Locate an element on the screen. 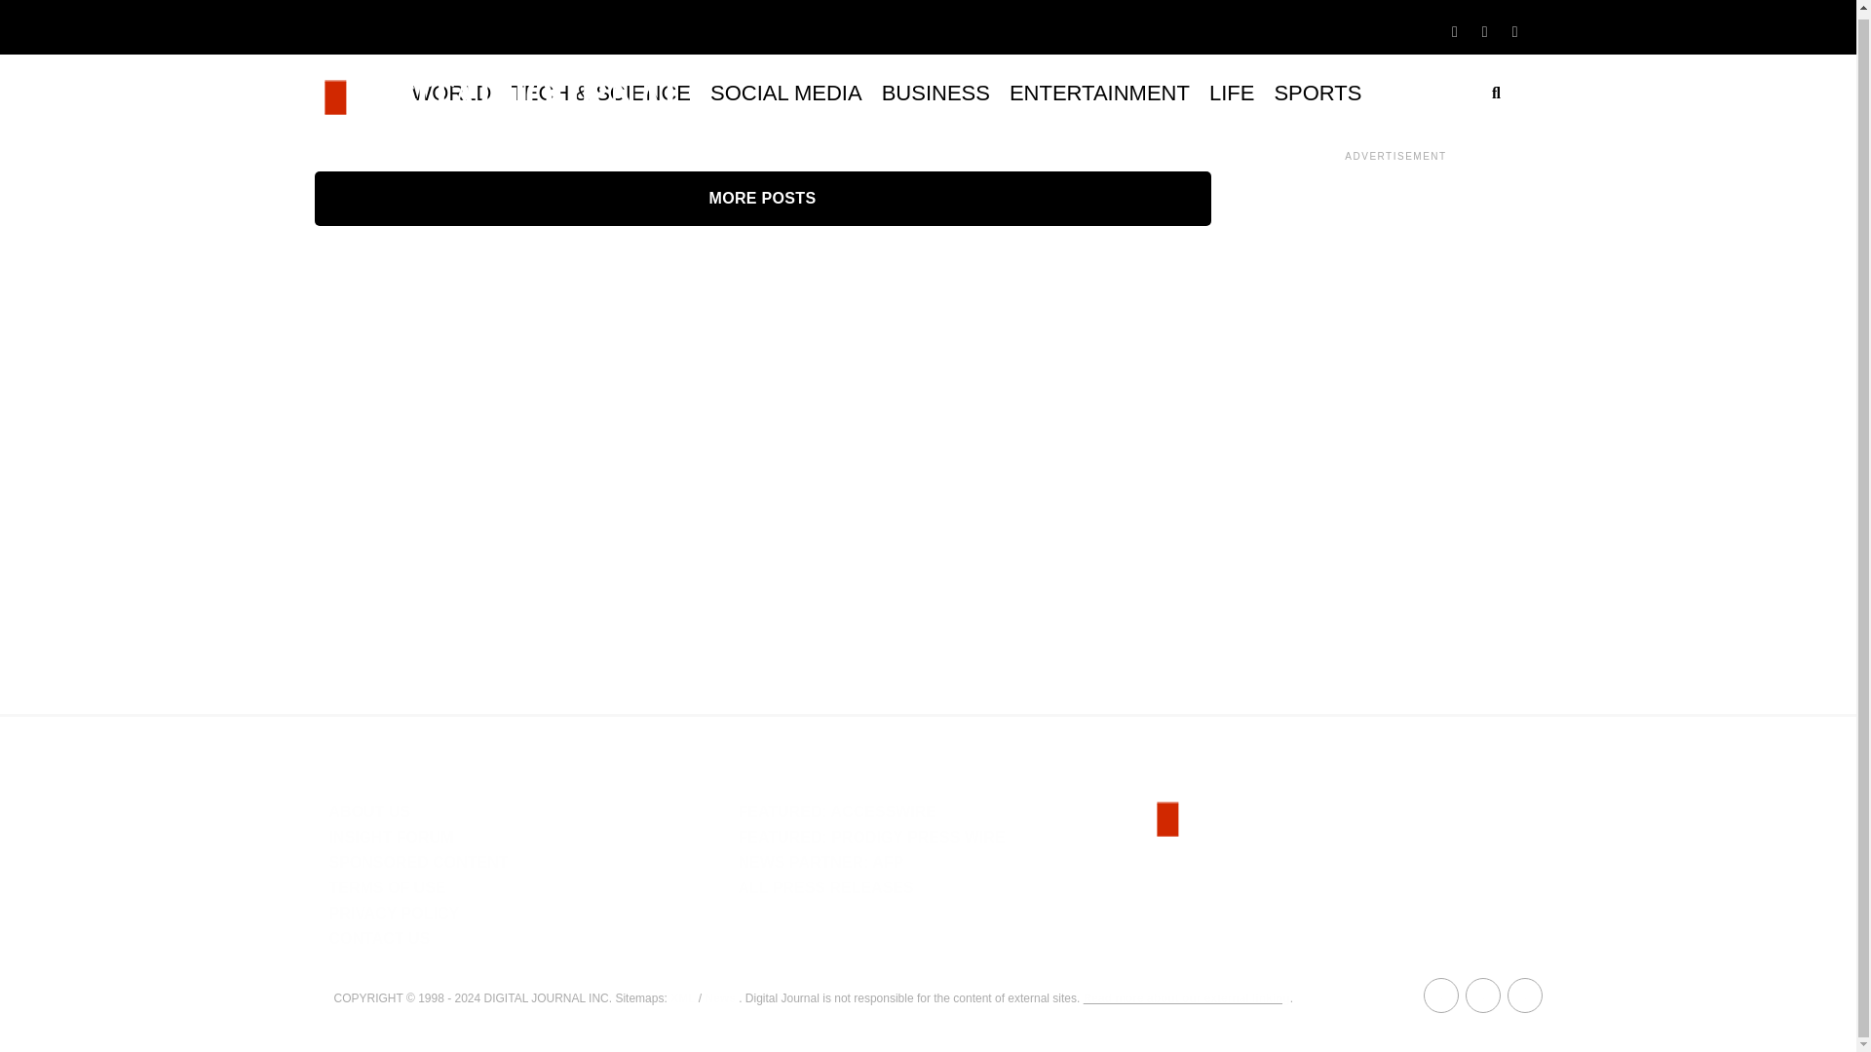  FEATURED: PRODIGY PRESS WIRE is located at coordinates (871, 838).